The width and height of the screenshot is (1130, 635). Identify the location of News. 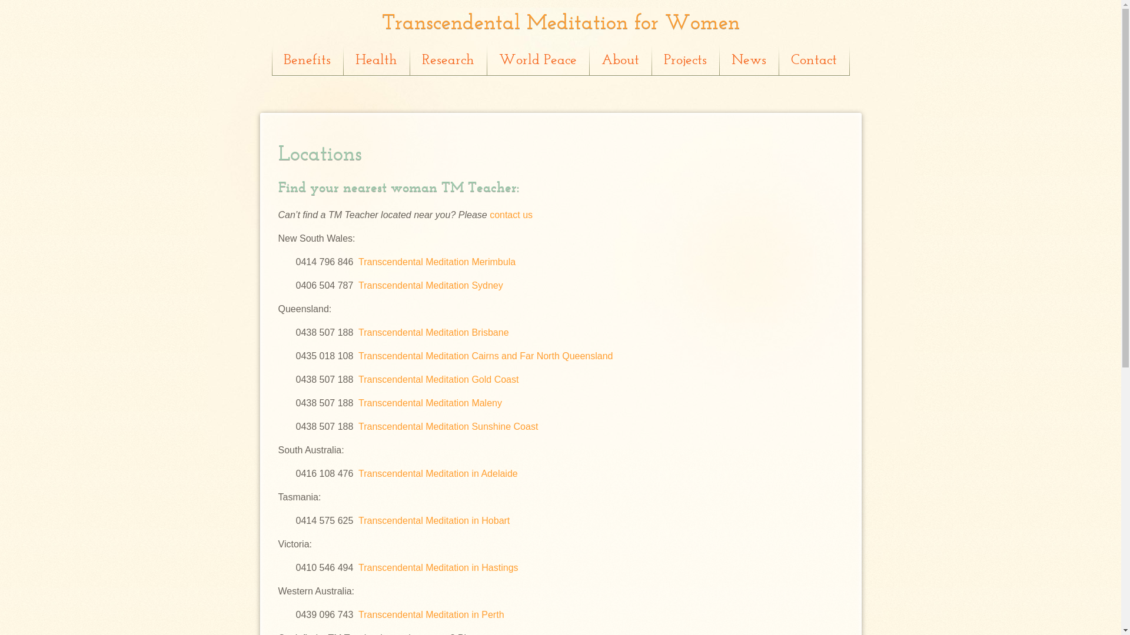
(749, 61).